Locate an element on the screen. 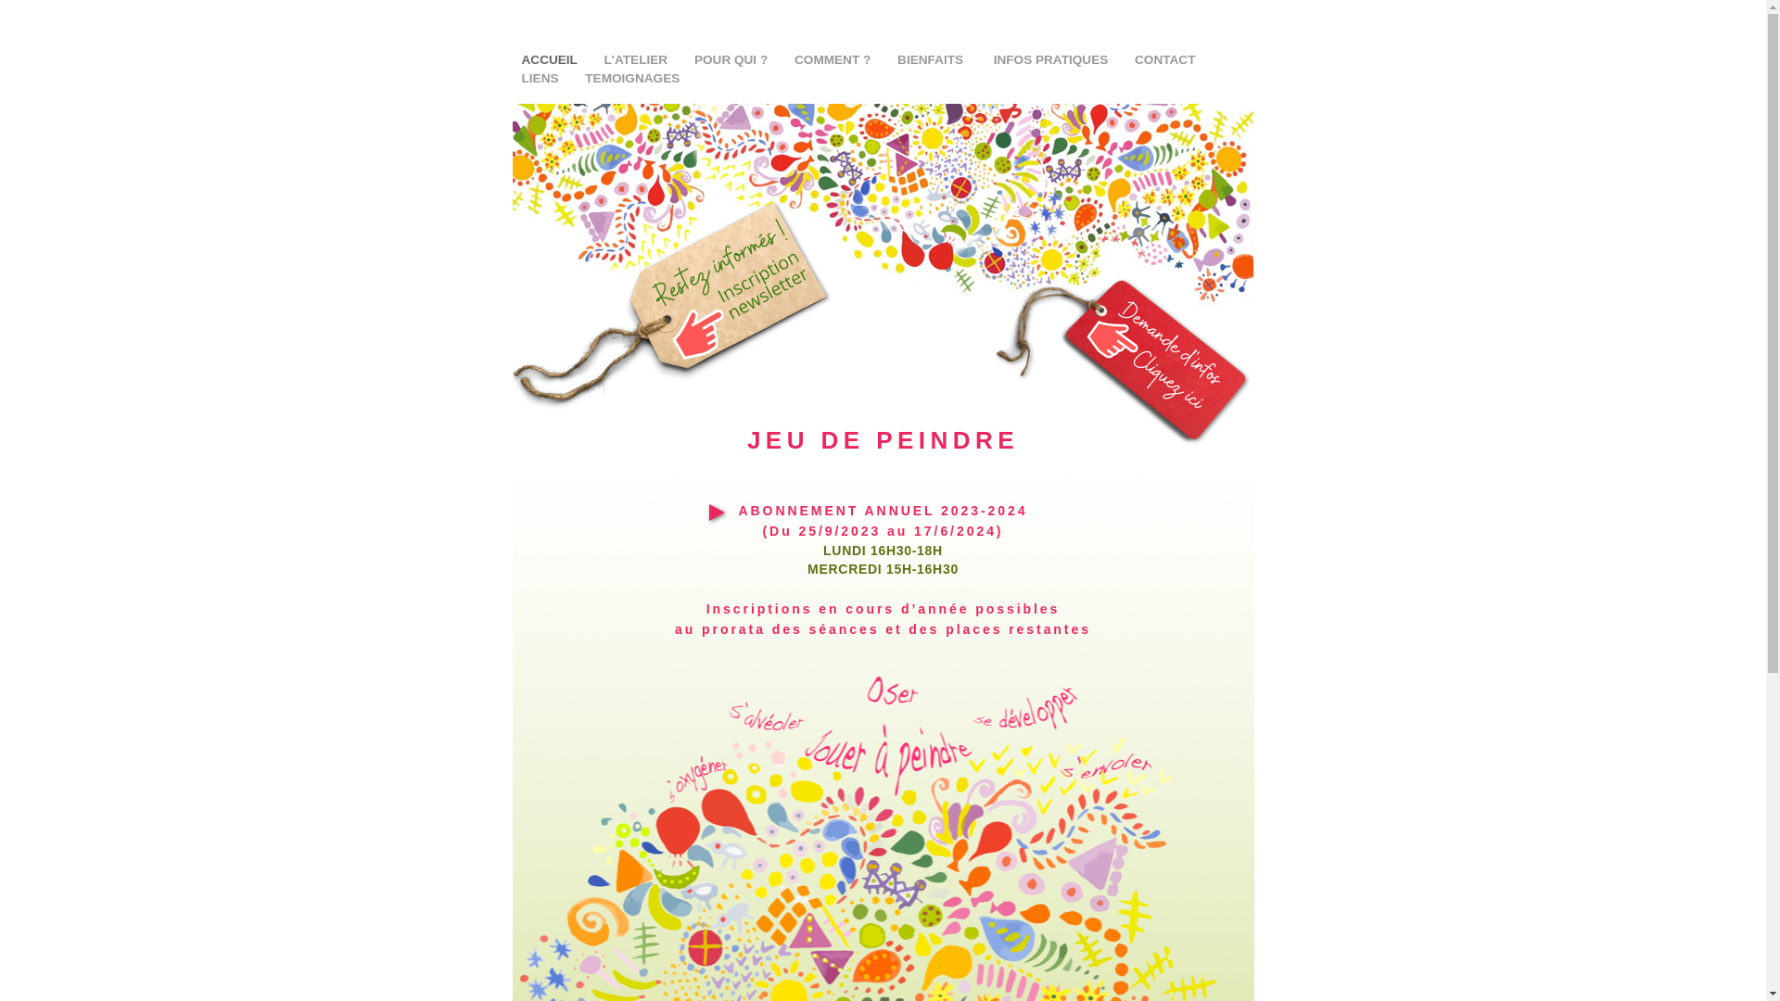 The image size is (1780, 1001). L'ATELIER is located at coordinates (637, 59).